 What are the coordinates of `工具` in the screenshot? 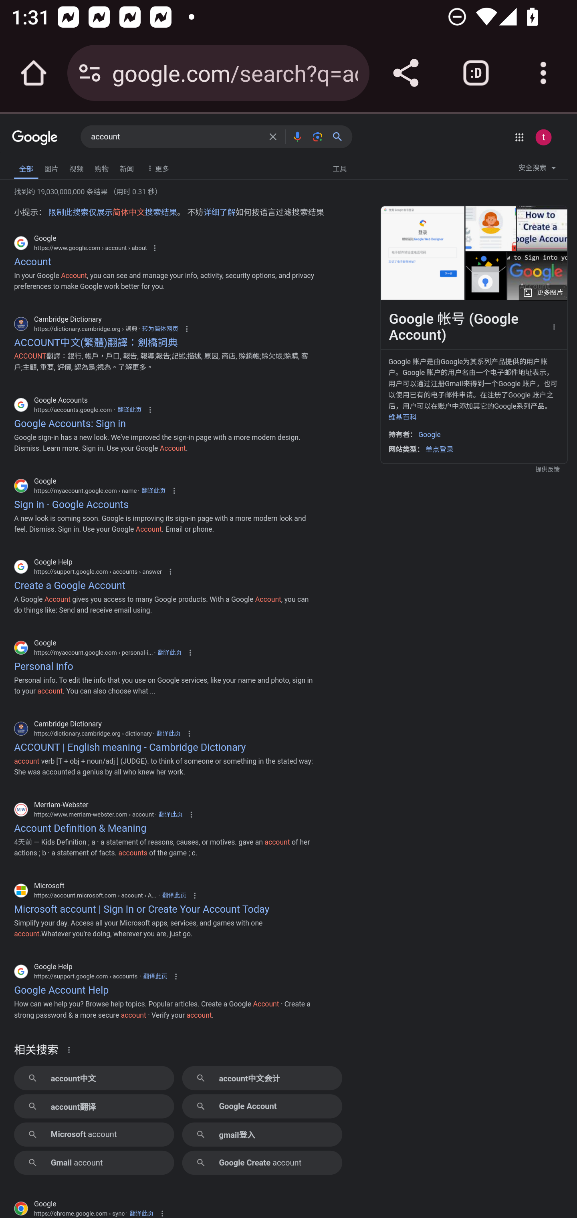 It's located at (339, 168).